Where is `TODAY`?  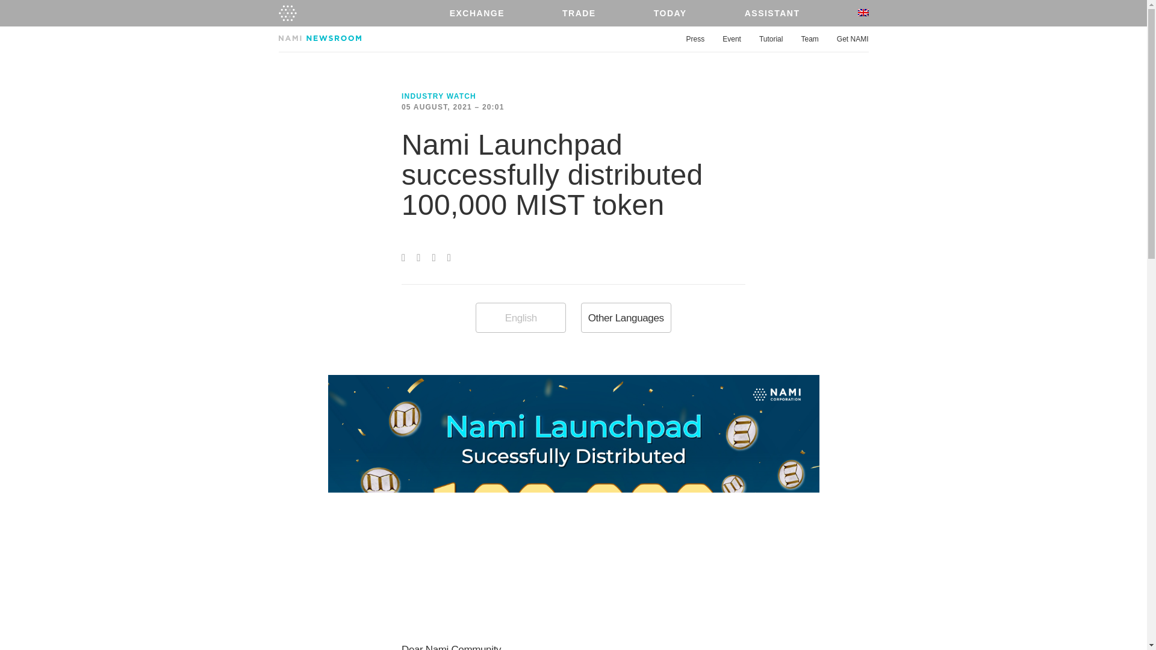
TODAY is located at coordinates (670, 13).